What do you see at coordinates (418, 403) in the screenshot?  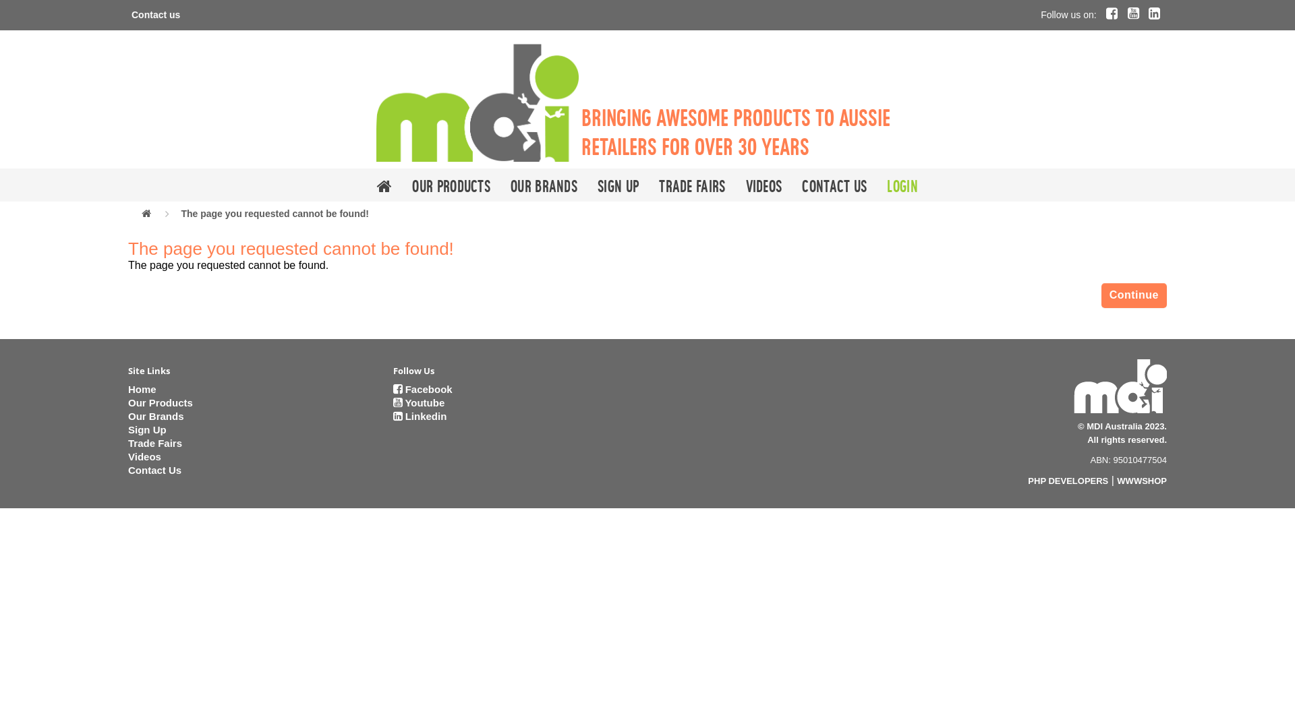 I see `Youtube` at bounding box center [418, 403].